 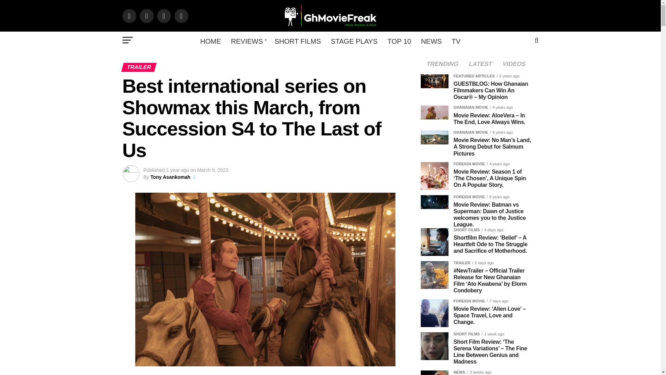 I want to click on TOP 10, so click(x=399, y=41).